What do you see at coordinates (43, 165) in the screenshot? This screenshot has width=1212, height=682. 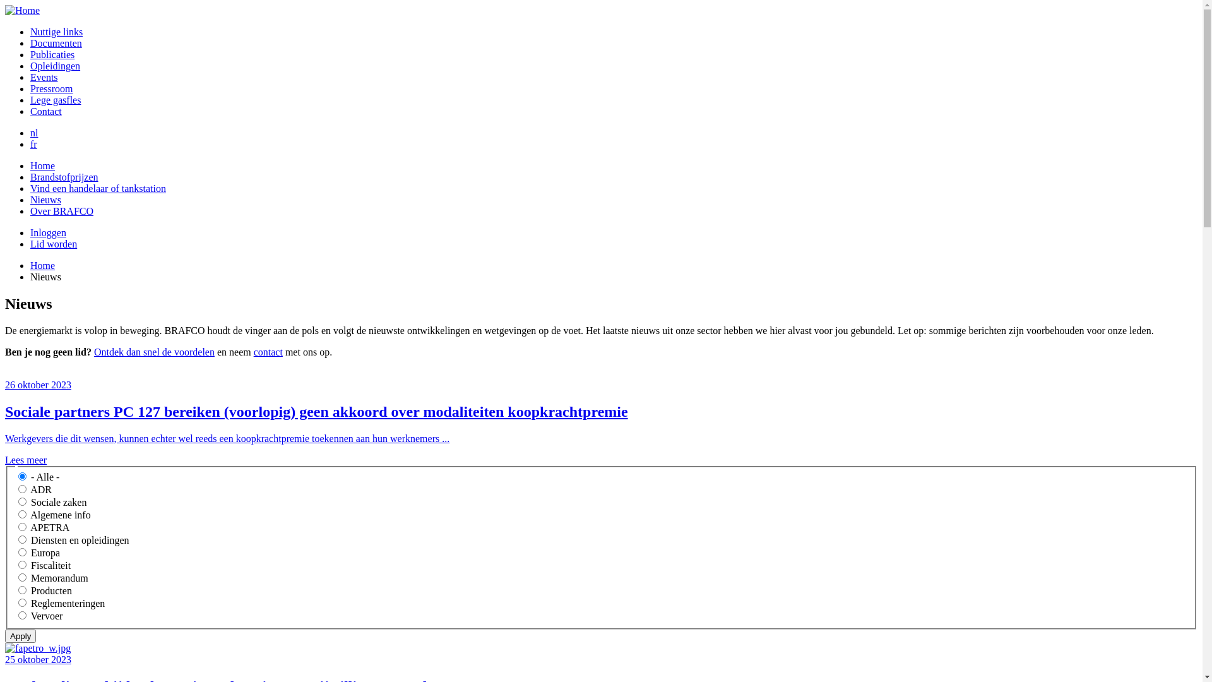 I see `Home` at bounding box center [43, 165].